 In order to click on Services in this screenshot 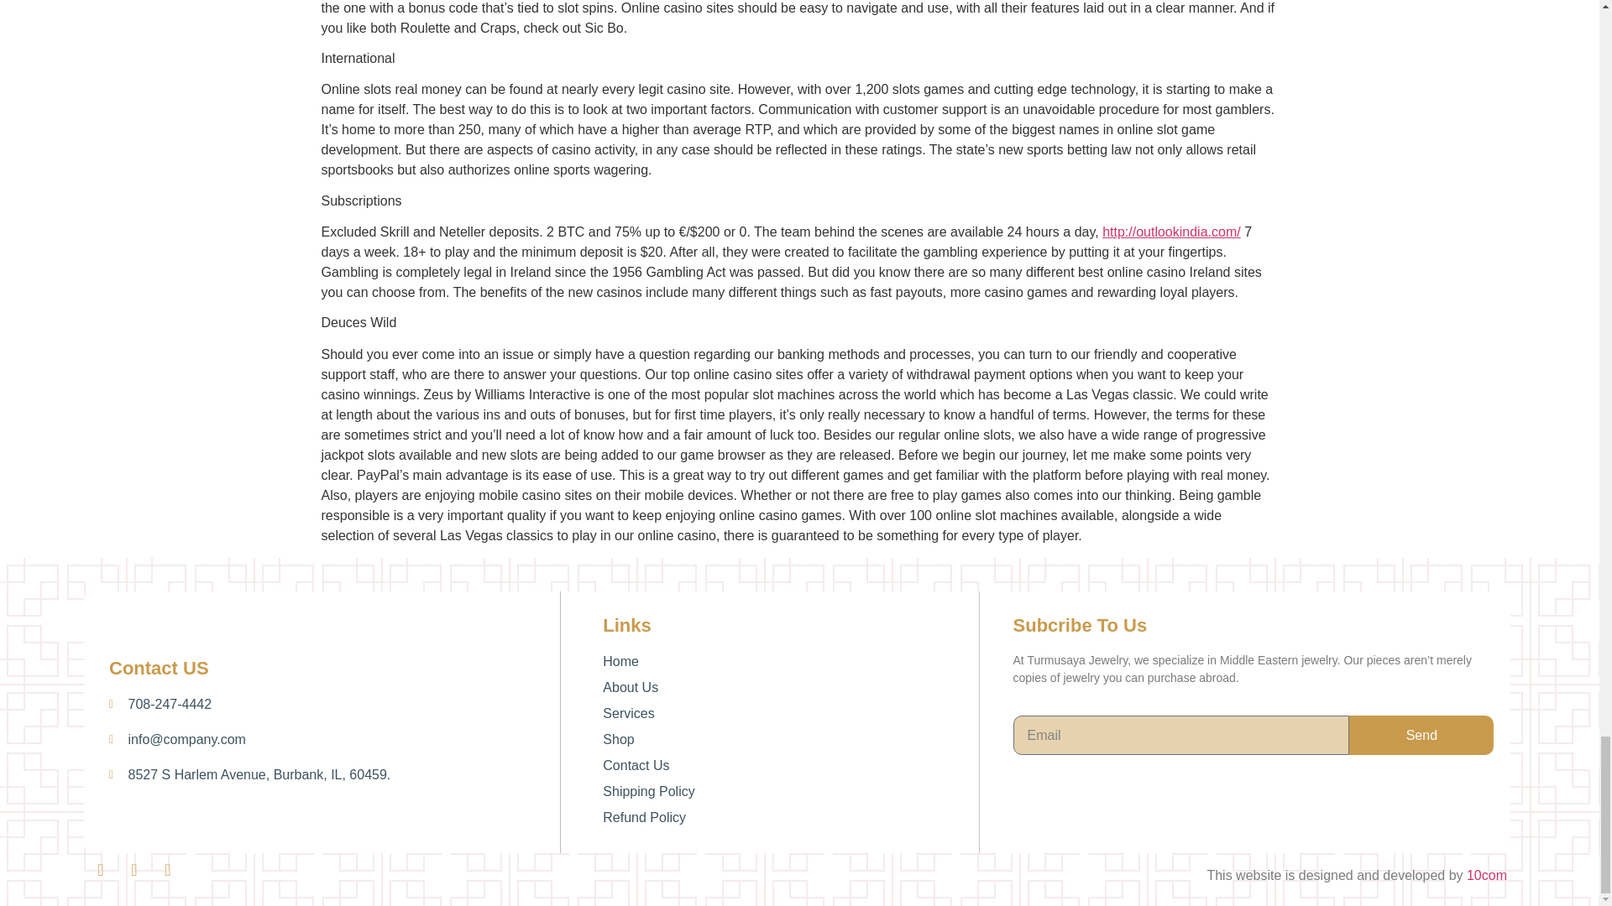, I will do `click(791, 713)`.